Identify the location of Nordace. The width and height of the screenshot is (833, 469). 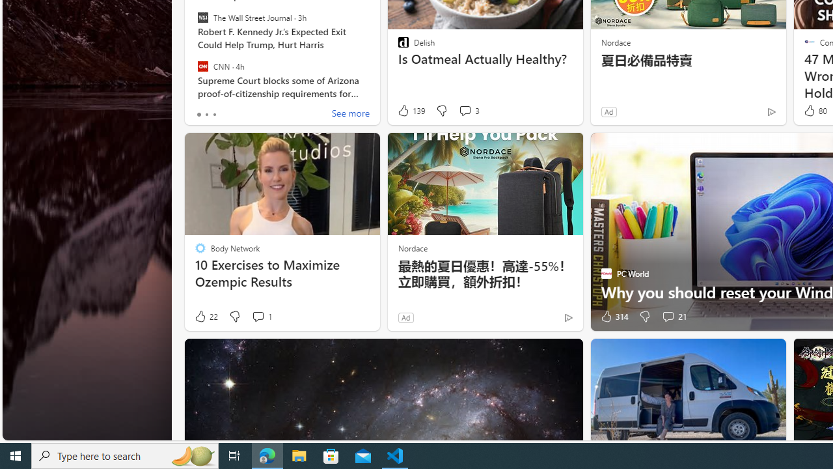
(412, 248).